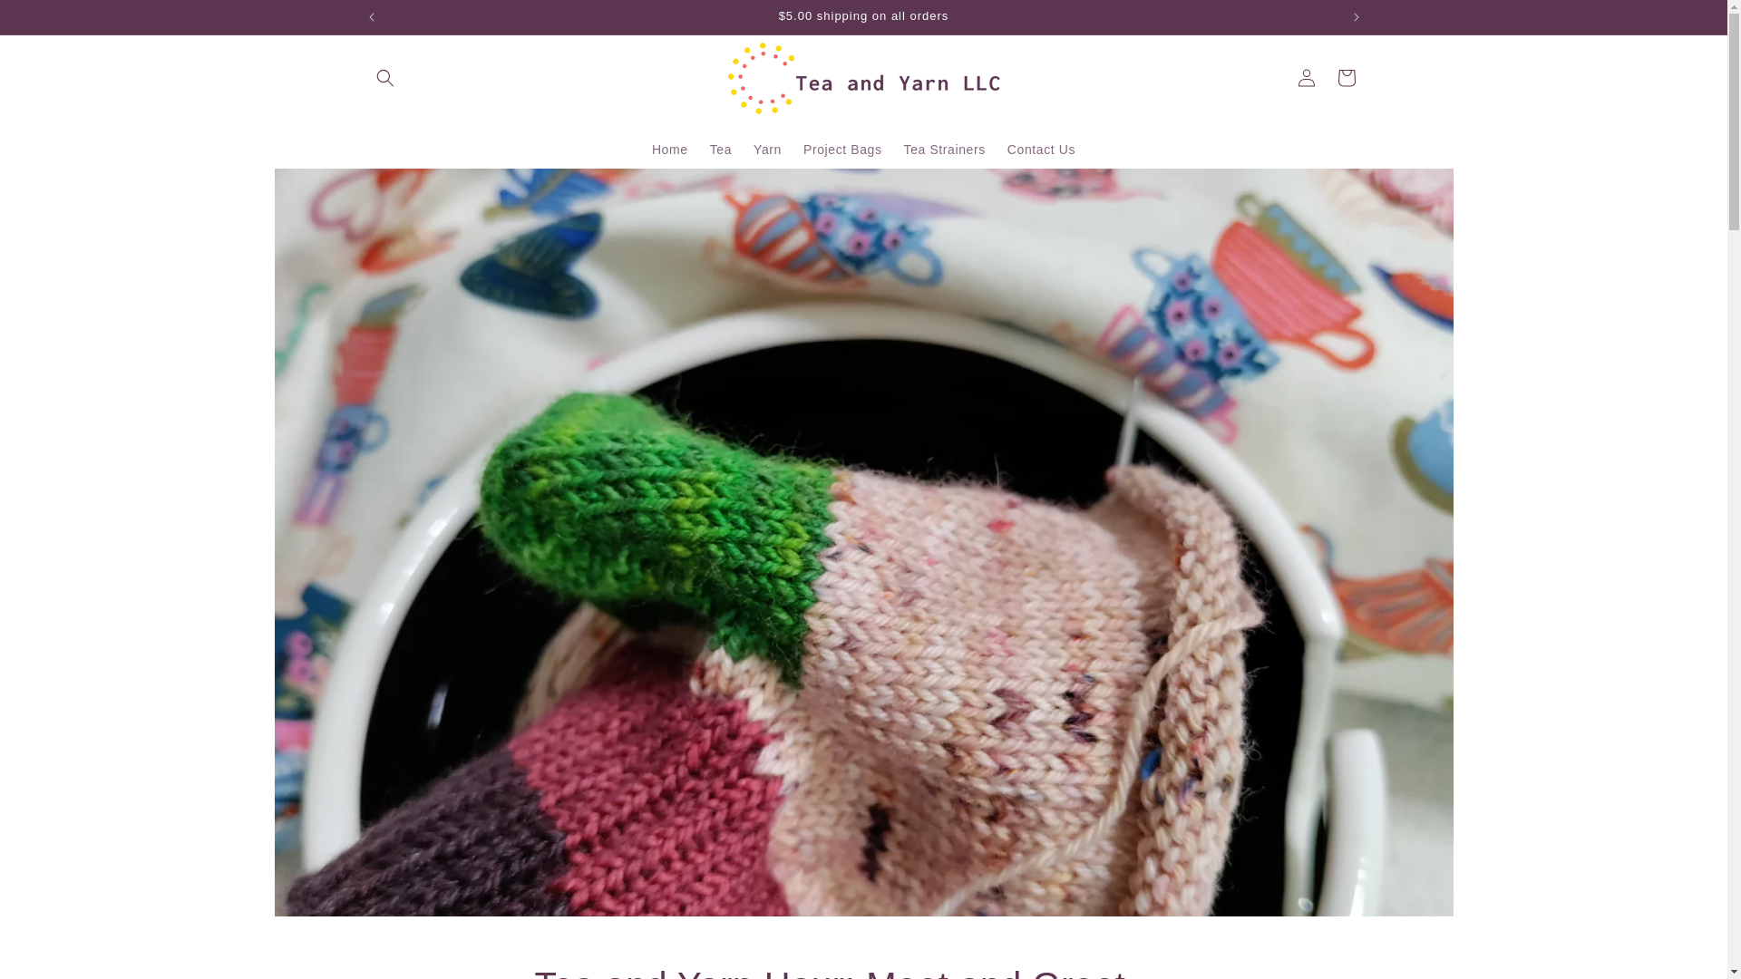 This screenshot has width=1741, height=979. What do you see at coordinates (841, 149) in the screenshot?
I see `Project Bags` at bounding box center [841, 149].